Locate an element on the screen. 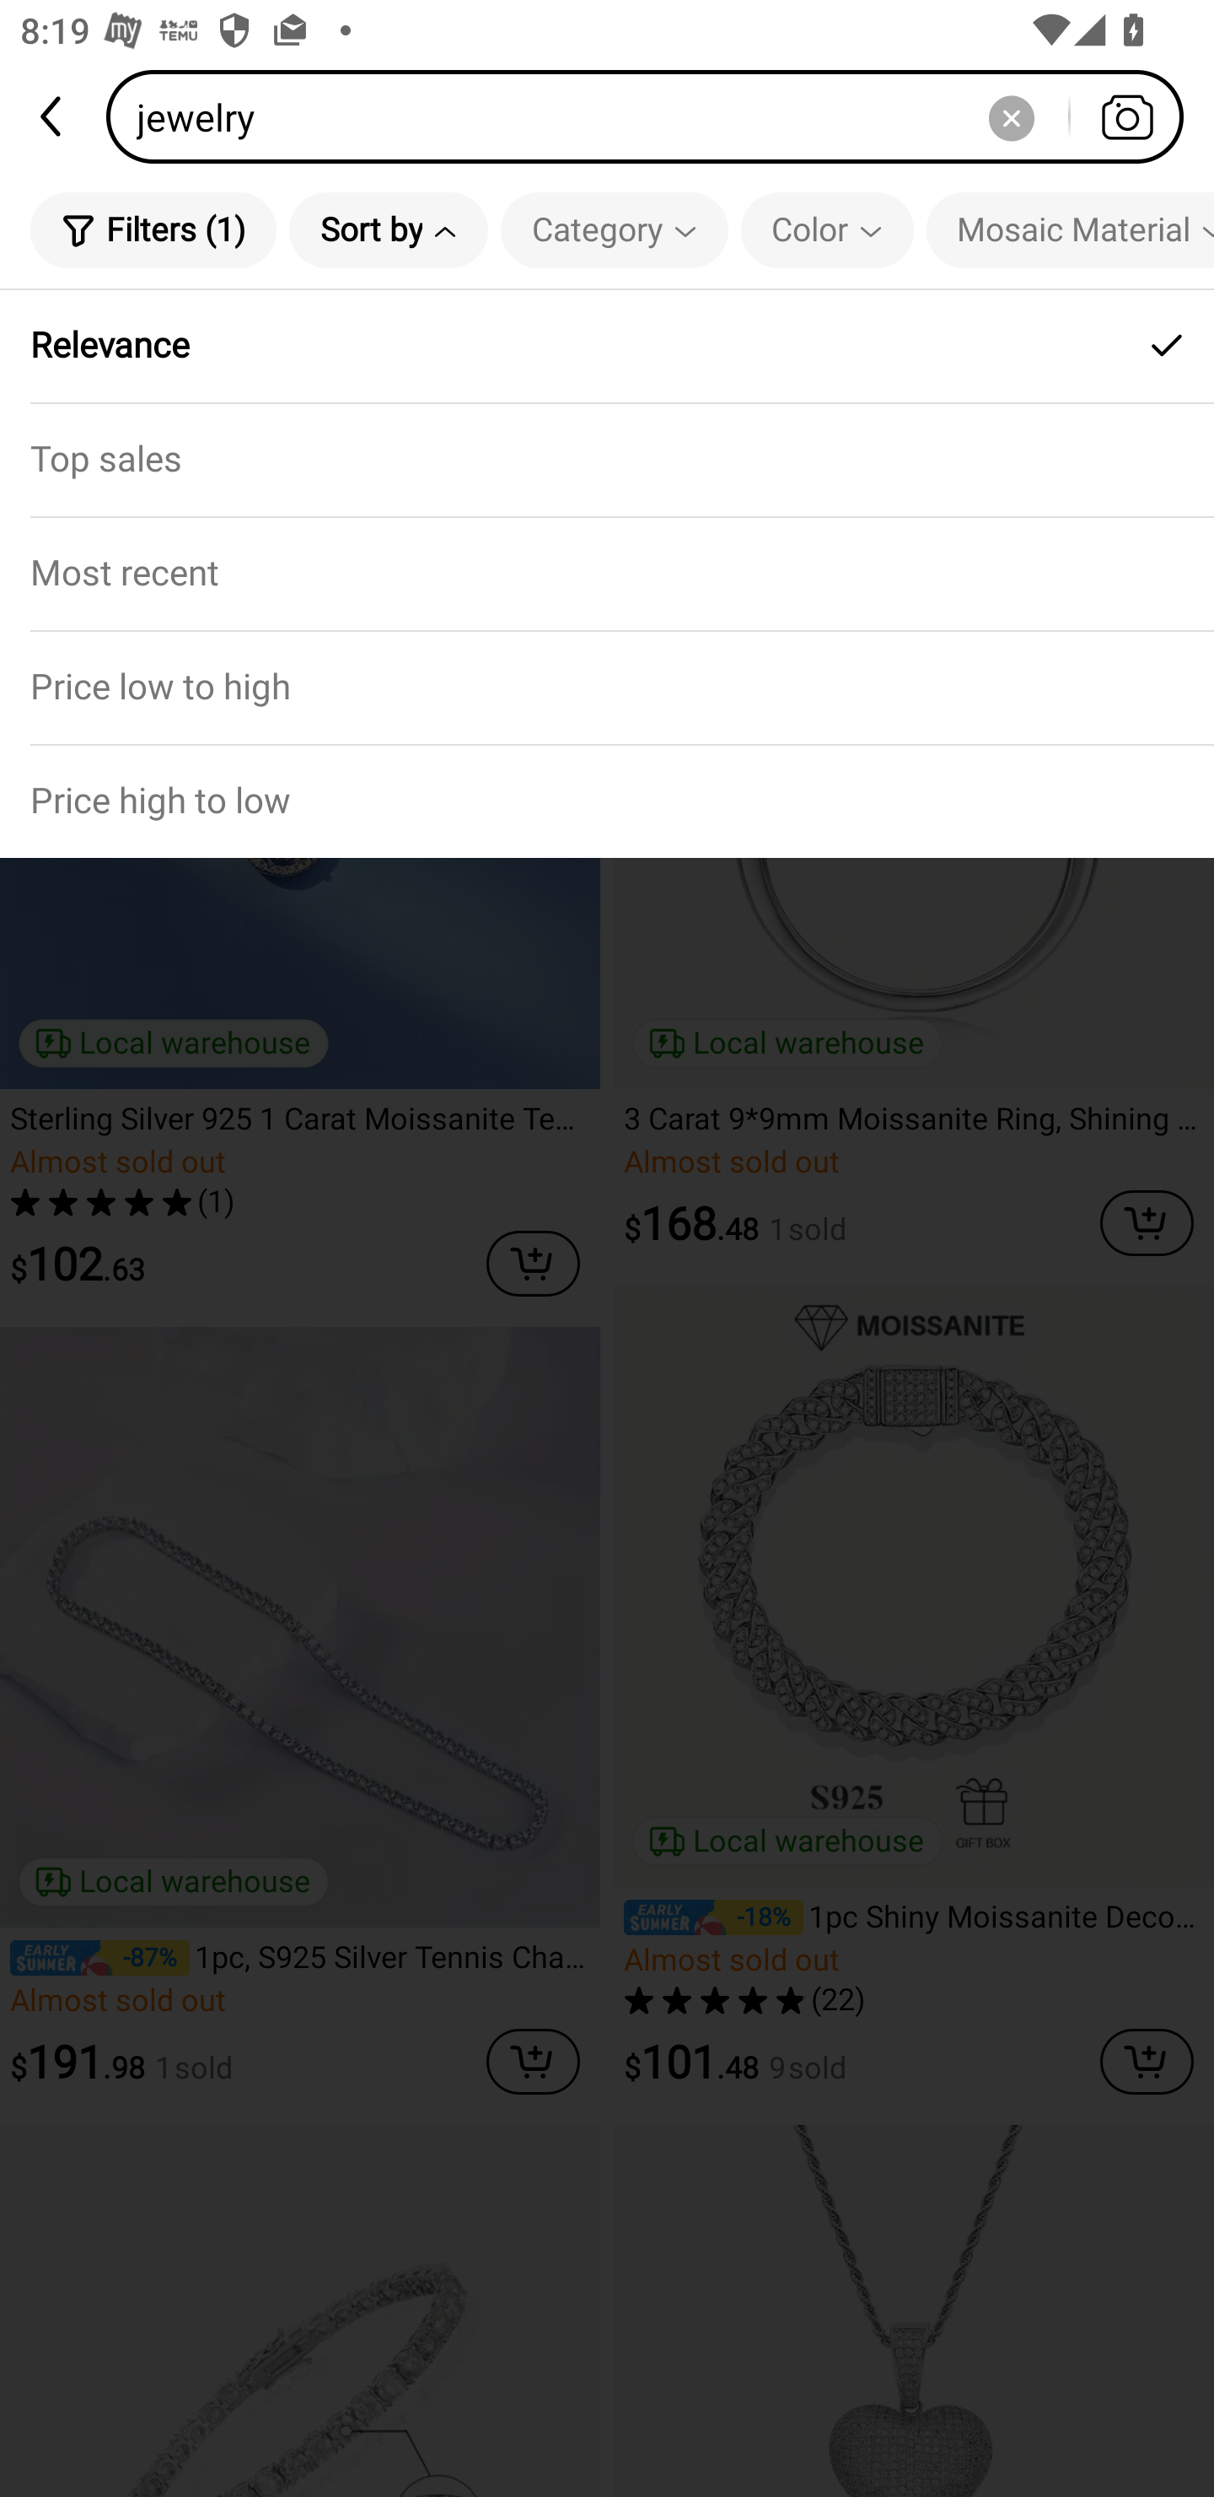  Category is located at coordinates (614, 229).